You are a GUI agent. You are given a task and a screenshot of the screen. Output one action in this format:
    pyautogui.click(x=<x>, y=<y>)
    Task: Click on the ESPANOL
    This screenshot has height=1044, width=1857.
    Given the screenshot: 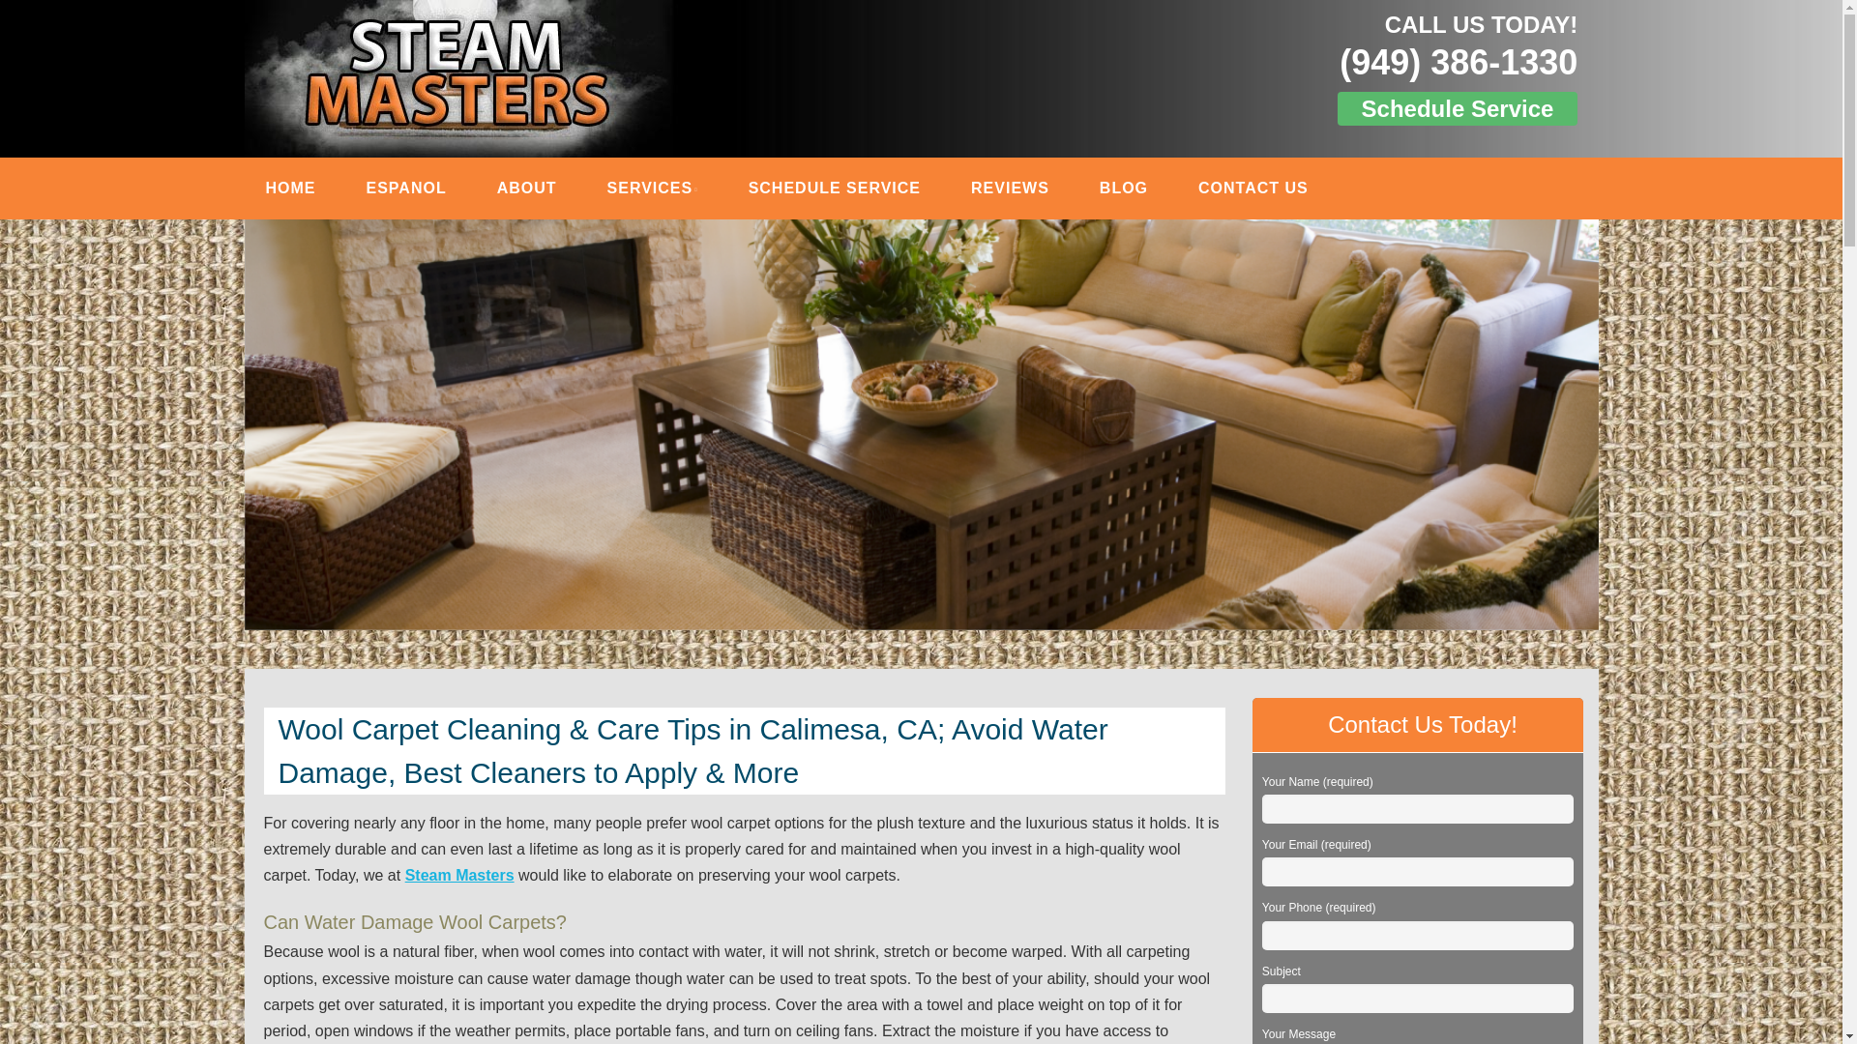 What is the action you would take?
    pyautogui.click(x=405, y=188)
    